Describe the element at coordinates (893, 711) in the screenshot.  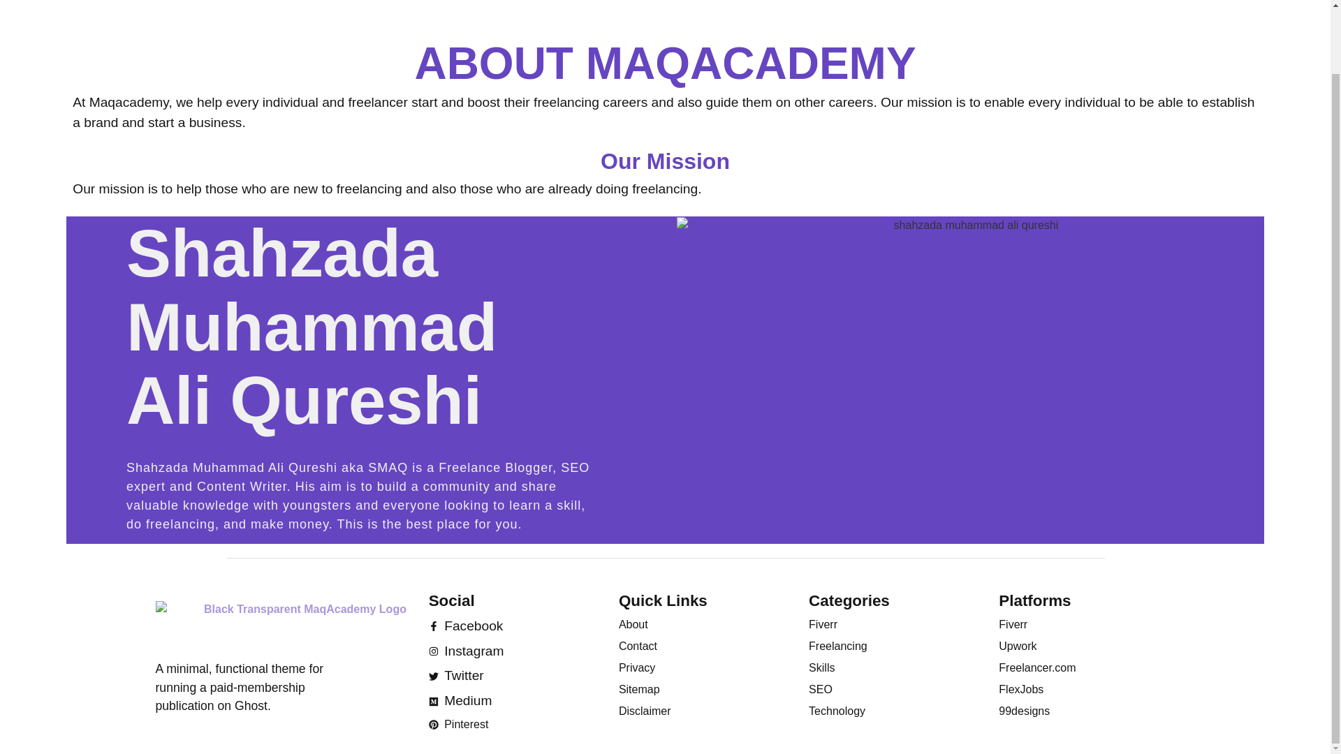
I see `Technology` at that location.